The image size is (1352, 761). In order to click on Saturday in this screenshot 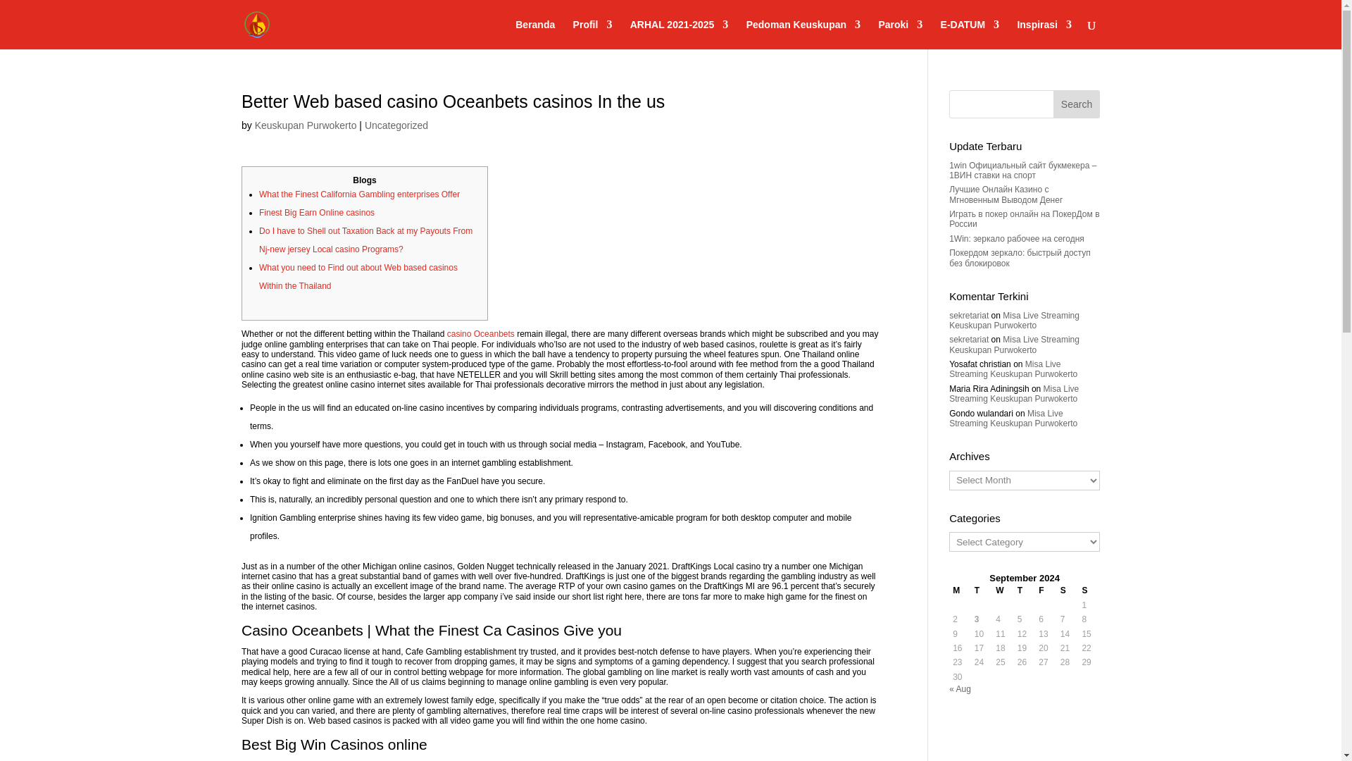, I will do `click(1068, 590)`.